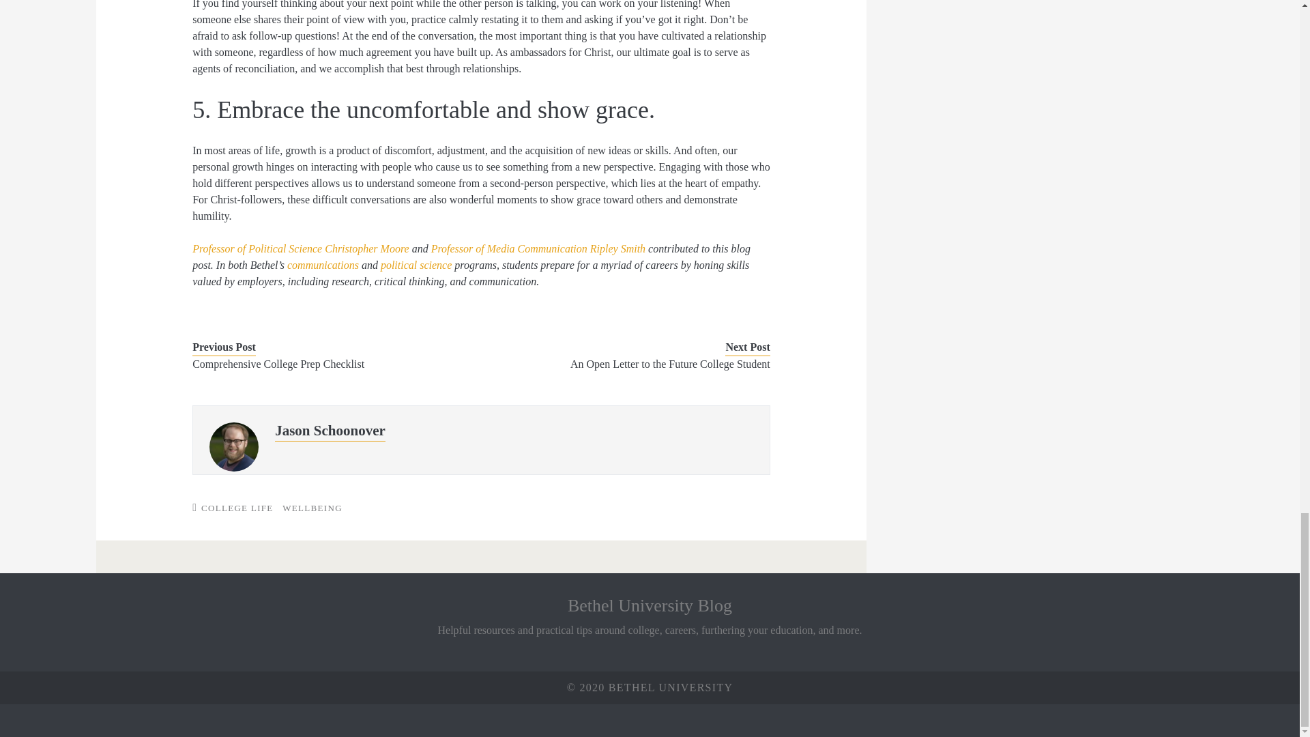 Image resolution: width=1310 pixels, height=737 pixels. Describe the element at coordinates (416, 265) in the screenshot. I see `political science` at that location.